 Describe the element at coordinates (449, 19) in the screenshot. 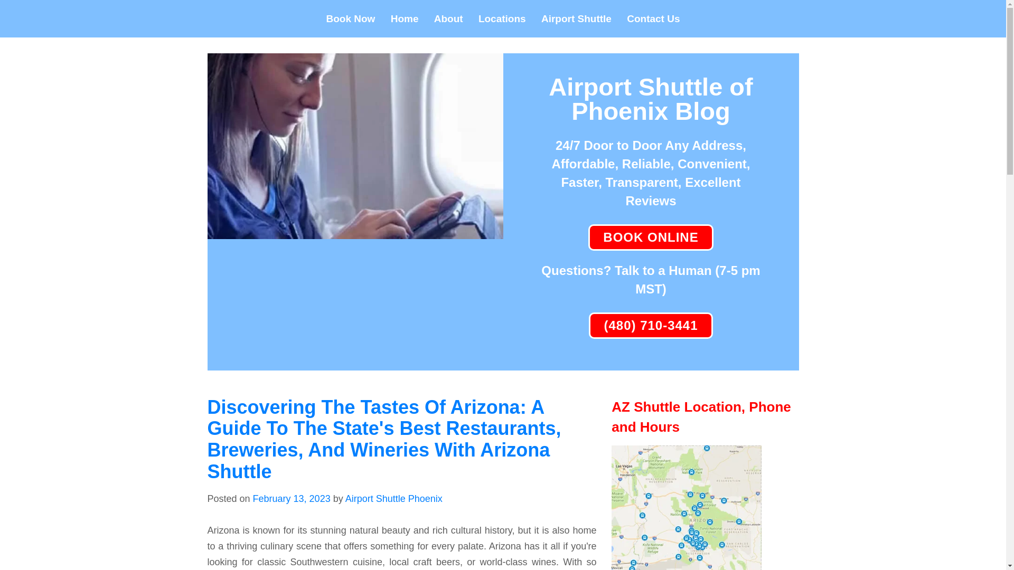

I see `About` at that location.